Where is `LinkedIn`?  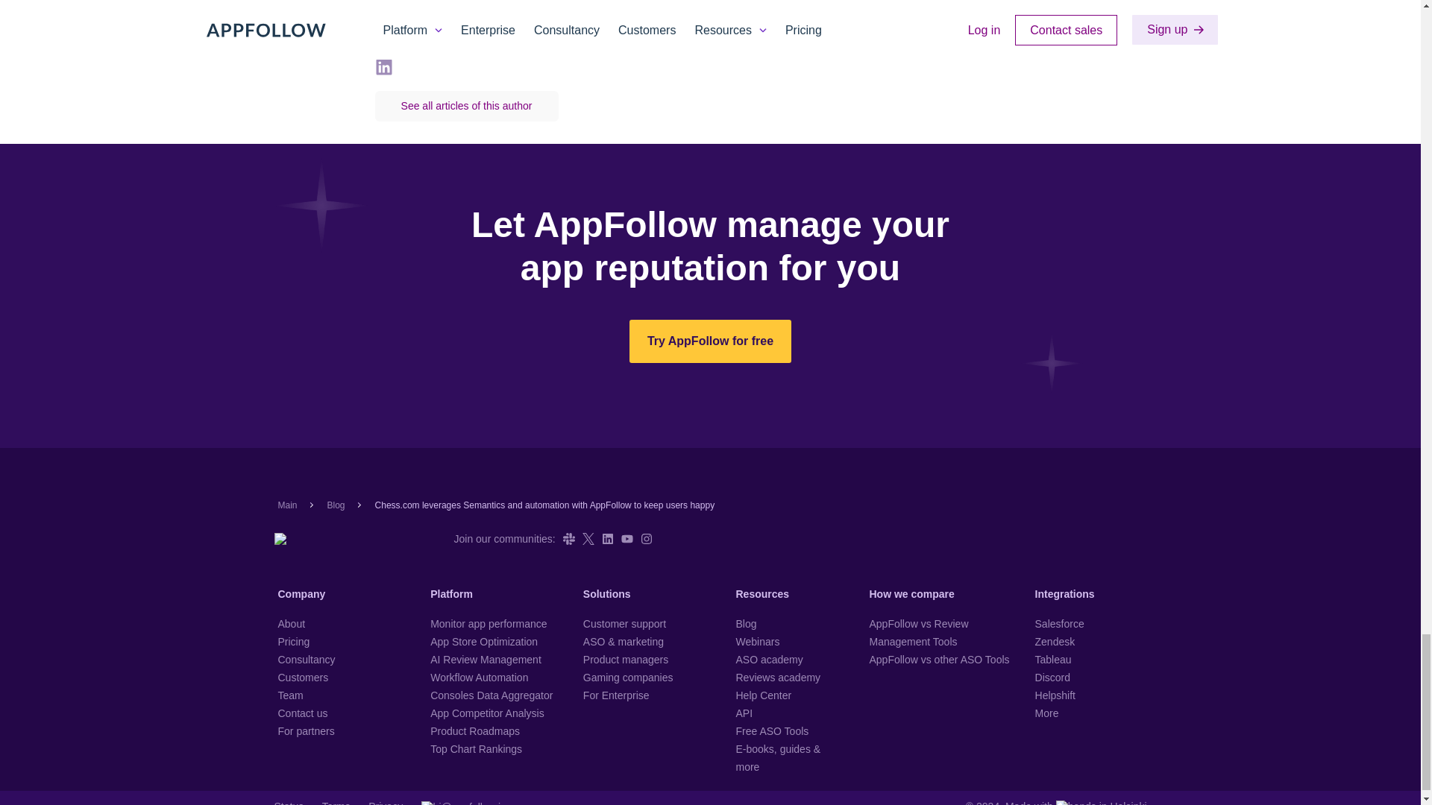 LinkedIn is located at coordinates (607, 538).